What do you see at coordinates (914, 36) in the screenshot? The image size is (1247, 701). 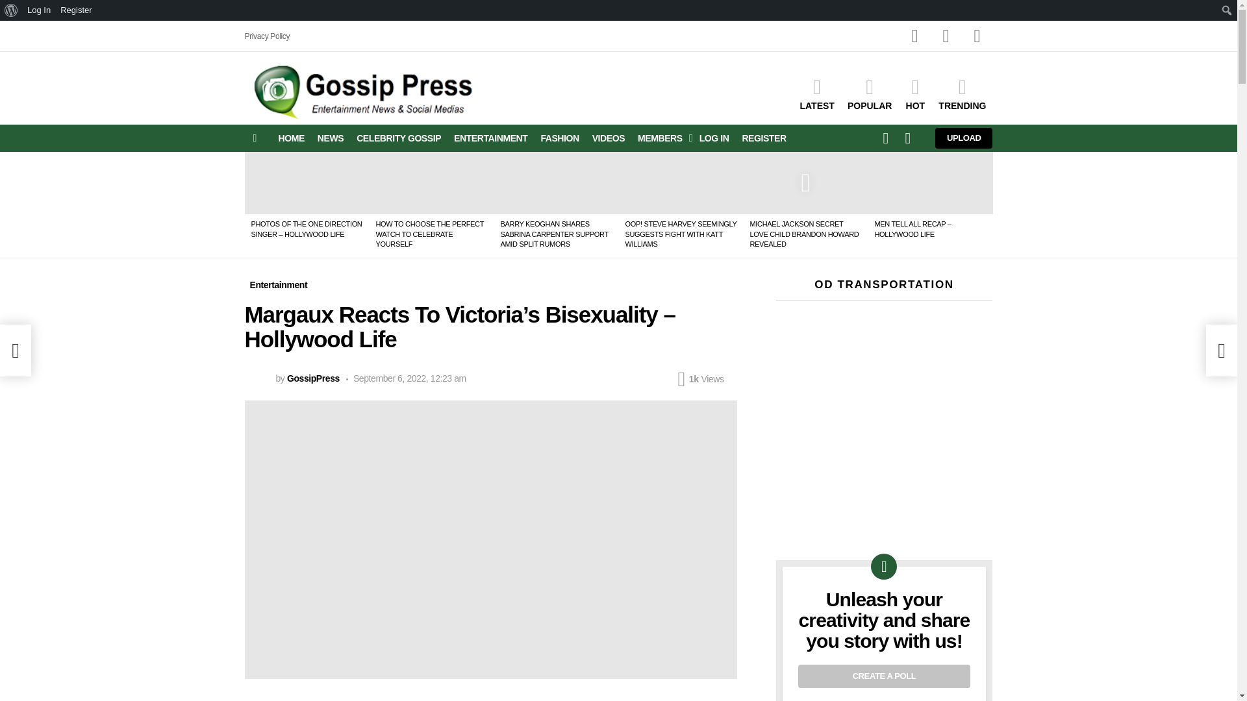 I see `Facebook` at bounding box center [914, 36].